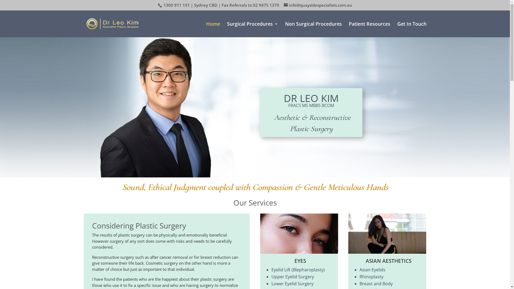 The width and height of the screenshot is (514, 289). I want to click on Non Surgical Procedures, so click(313, 29).